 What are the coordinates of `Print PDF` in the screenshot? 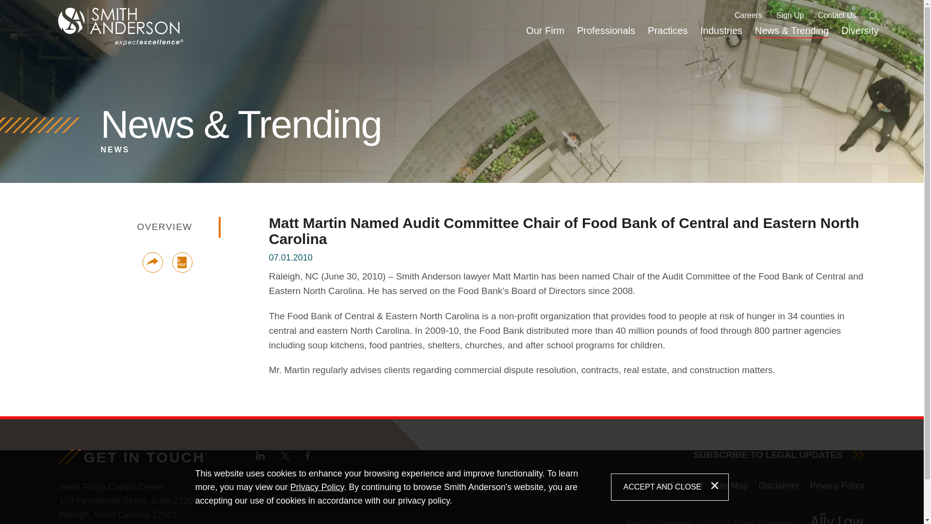 It's located at (181, 262).